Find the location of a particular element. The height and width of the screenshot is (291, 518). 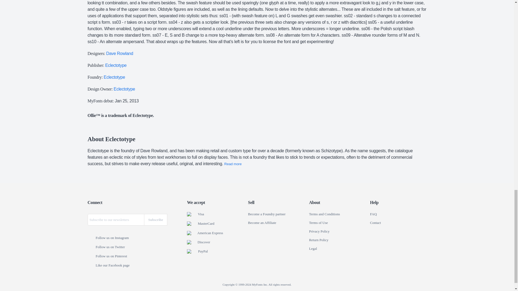

Please fill out this field is located at coordinates (115, 220).